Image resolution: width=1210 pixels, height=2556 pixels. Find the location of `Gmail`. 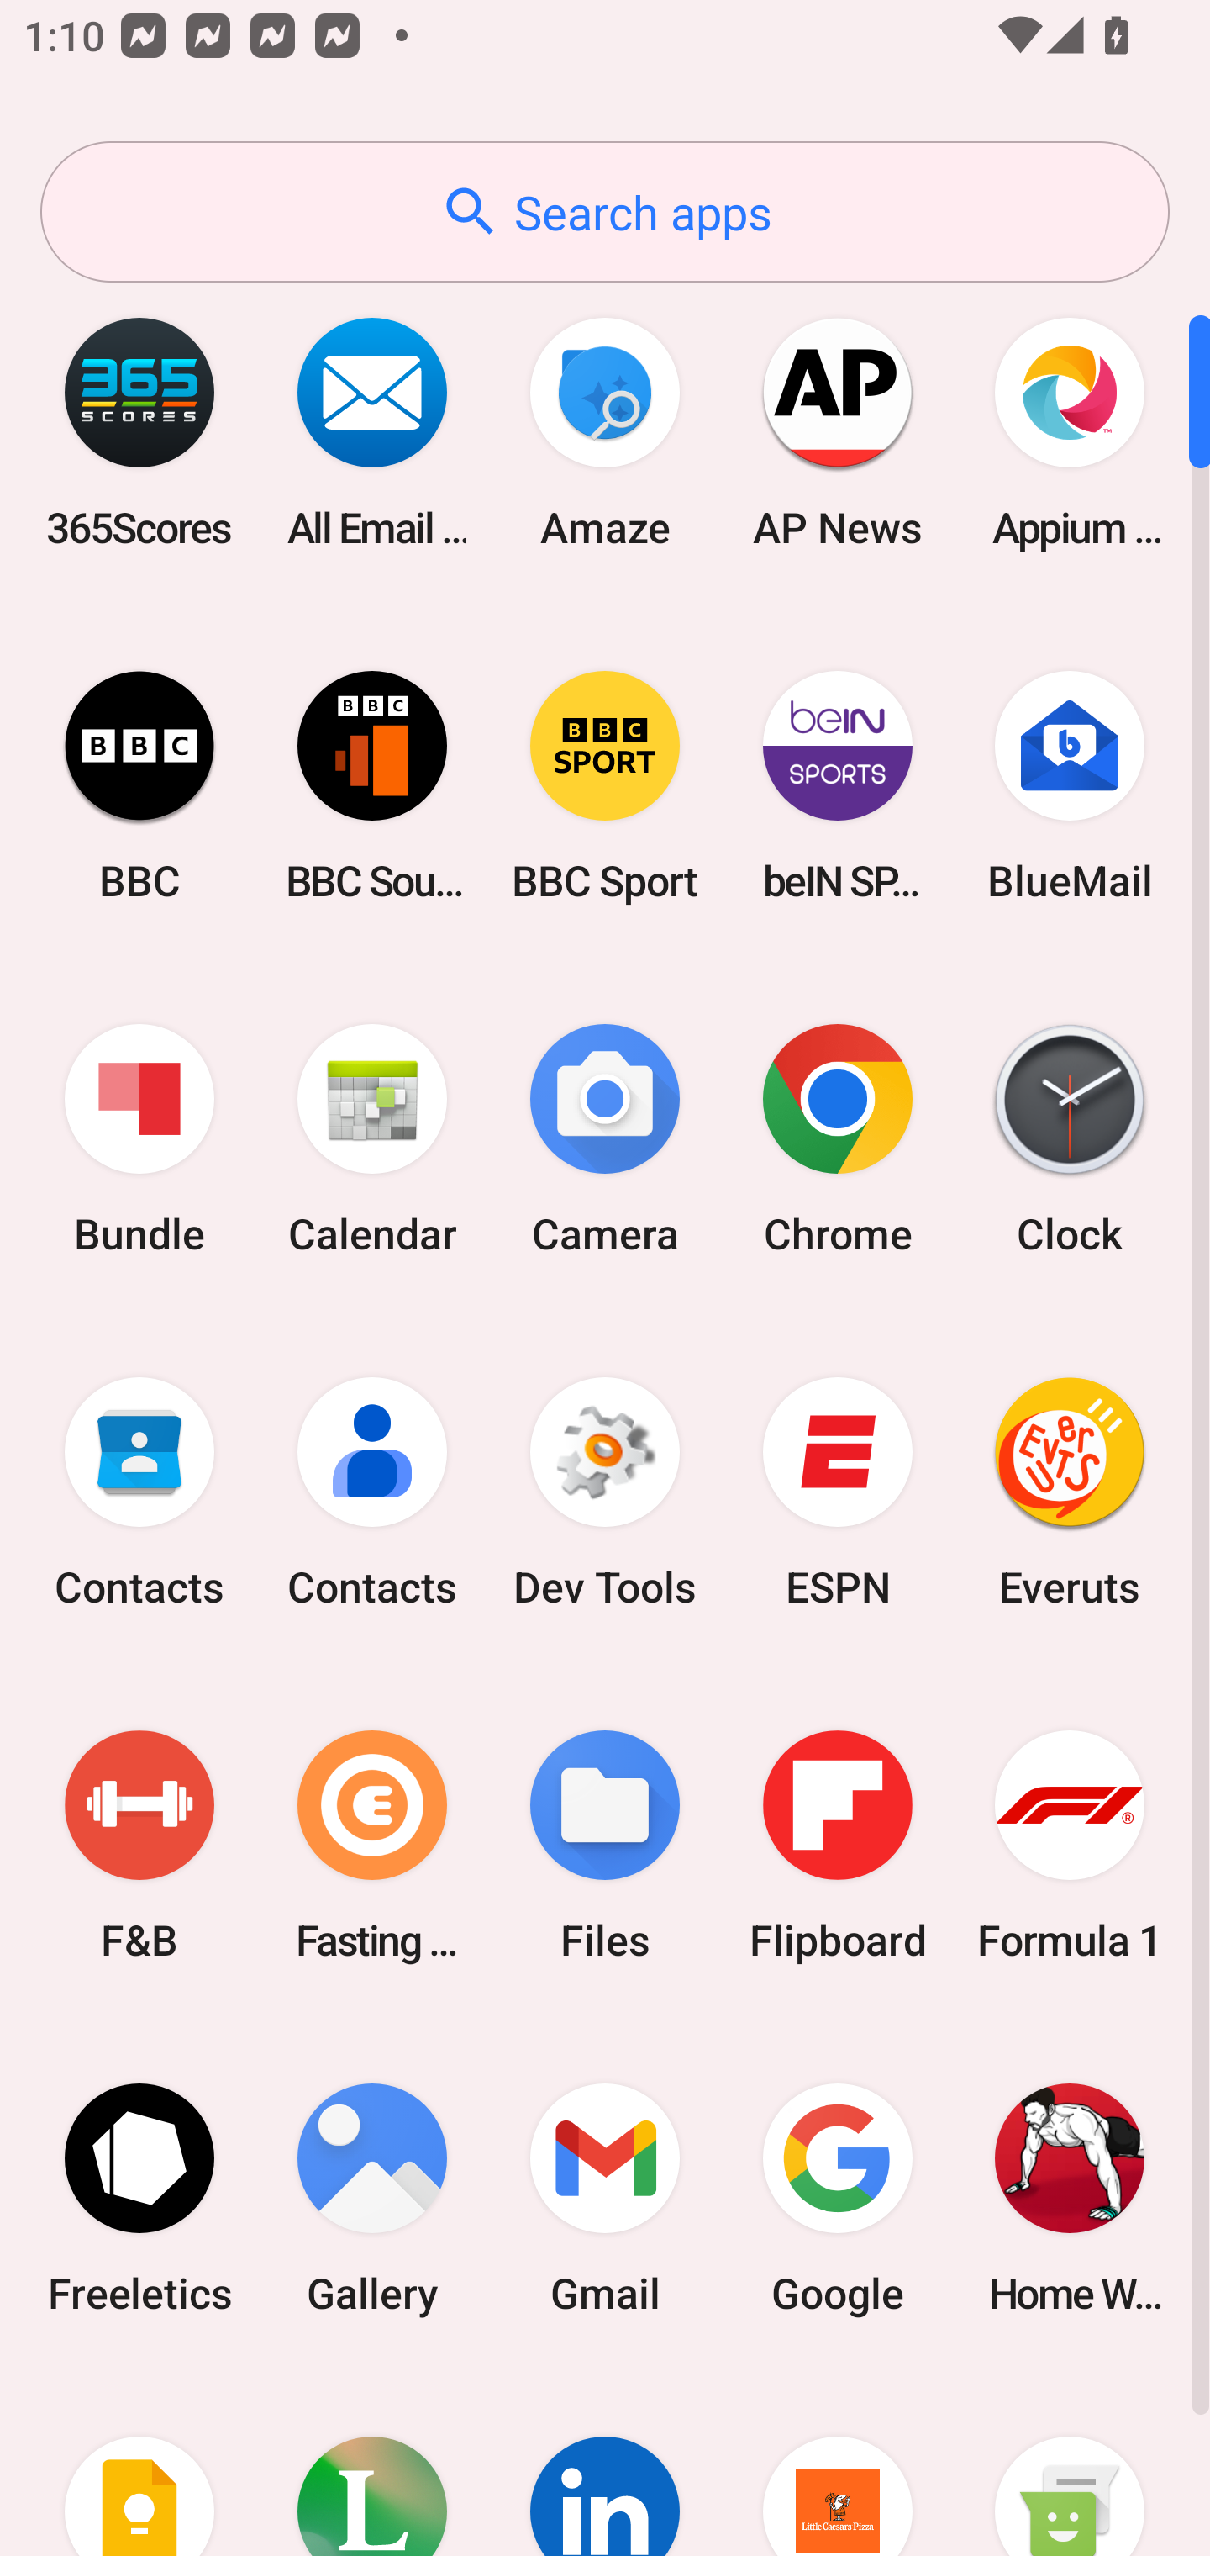

Gmail is located at coordinates (605, 2198).